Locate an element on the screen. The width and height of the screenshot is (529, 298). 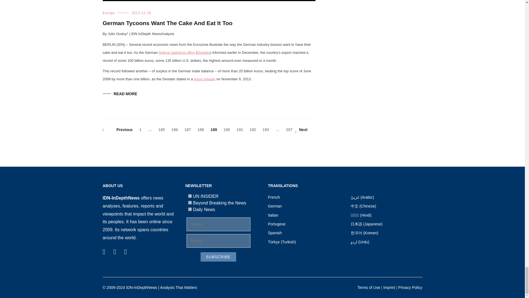
Terms of Use is located at coordinates (369, 287).